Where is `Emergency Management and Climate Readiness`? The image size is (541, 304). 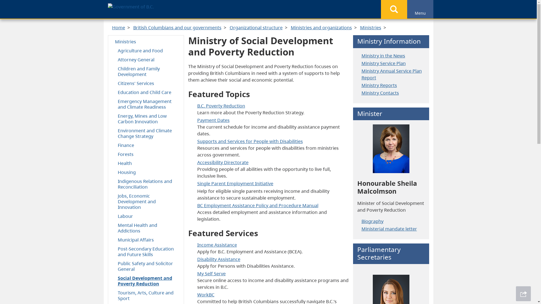
Emergency Management and Climate Readiness is located at coordinates (146, 104).